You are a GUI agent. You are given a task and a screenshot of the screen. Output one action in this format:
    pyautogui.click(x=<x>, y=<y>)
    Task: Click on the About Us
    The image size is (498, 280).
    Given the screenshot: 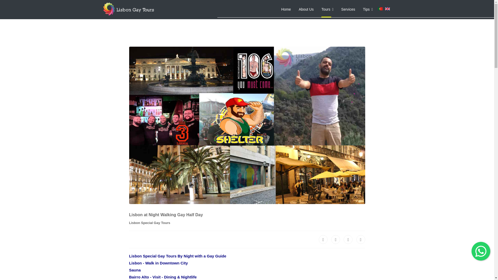 What is the action you would take?
    pyautogui.click(x=306, y=9)
    